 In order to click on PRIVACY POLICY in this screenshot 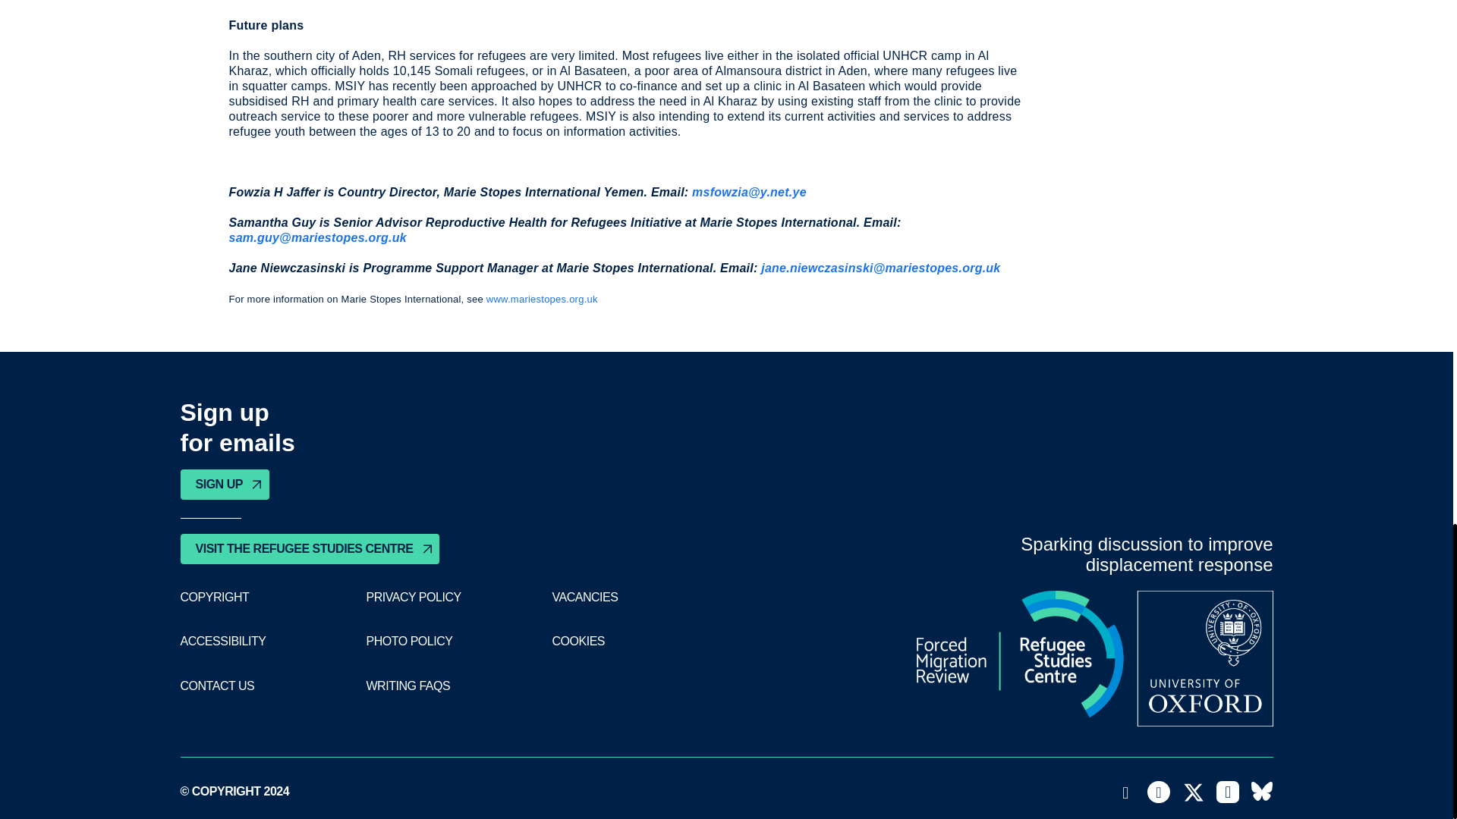, I will do `click(413, 598)`.